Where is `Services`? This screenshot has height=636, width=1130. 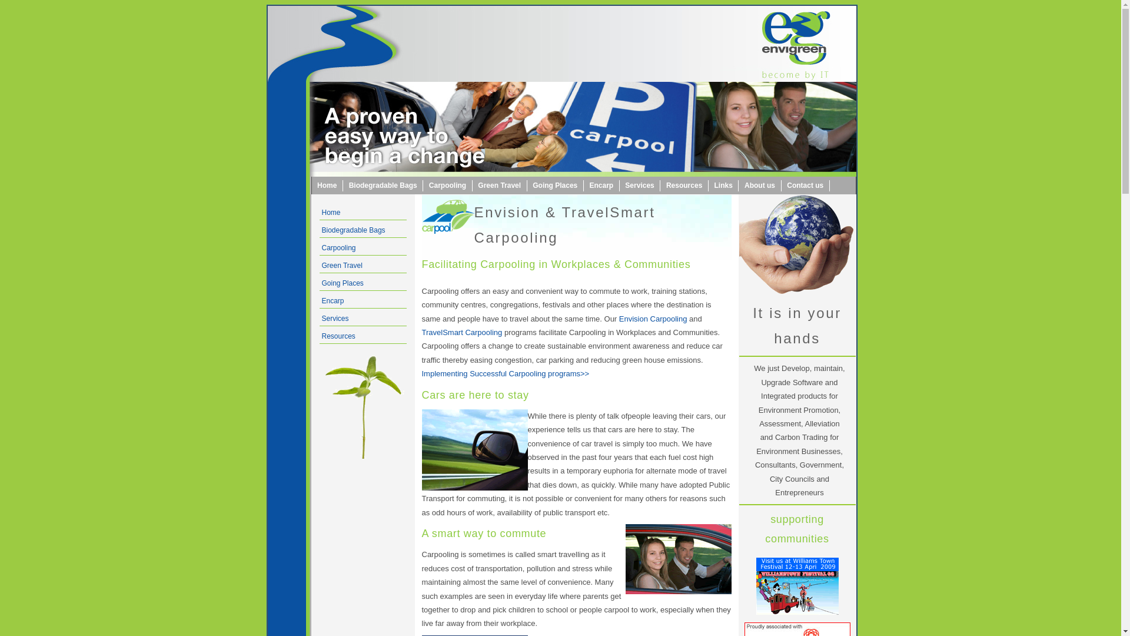 Services is located at coordinates (640, 186).